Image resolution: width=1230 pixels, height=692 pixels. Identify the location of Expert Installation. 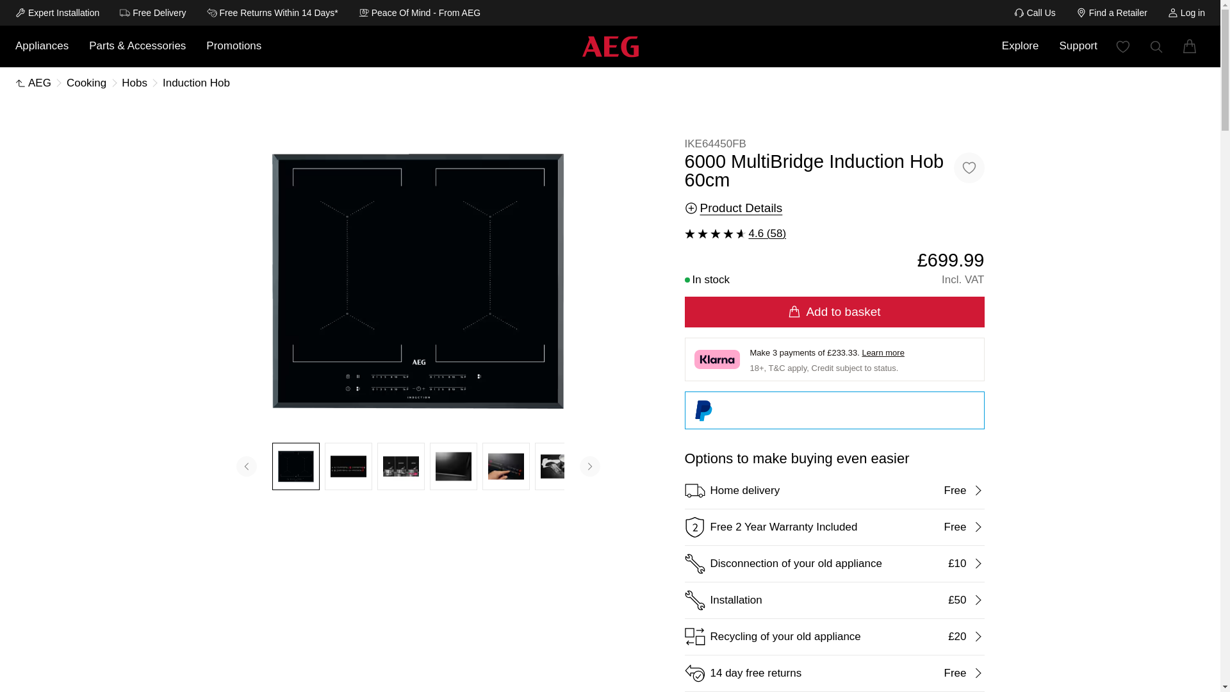
(57, 13).